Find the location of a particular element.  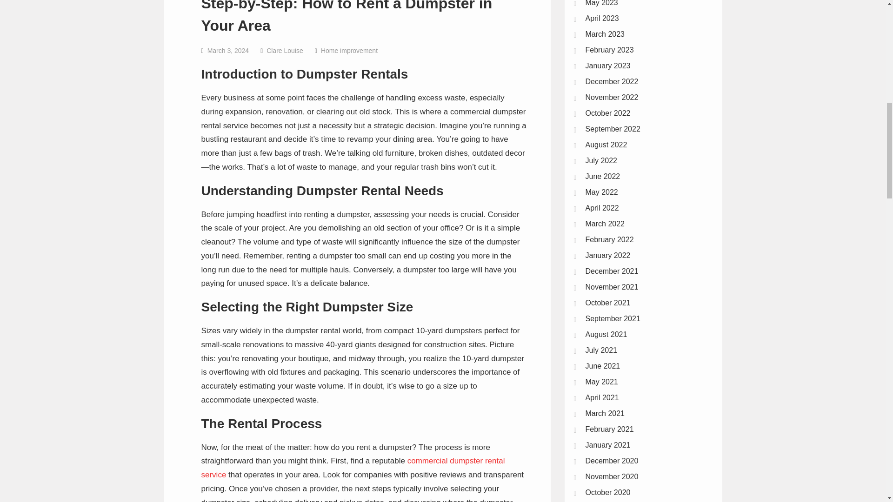

commercial dumpster rental service is located at coordinates (353, 468).